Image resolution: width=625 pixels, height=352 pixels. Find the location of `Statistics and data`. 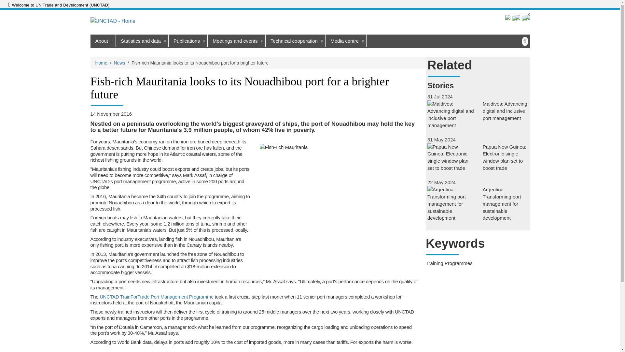

Statistics and data is located at coordinates (142, 40).